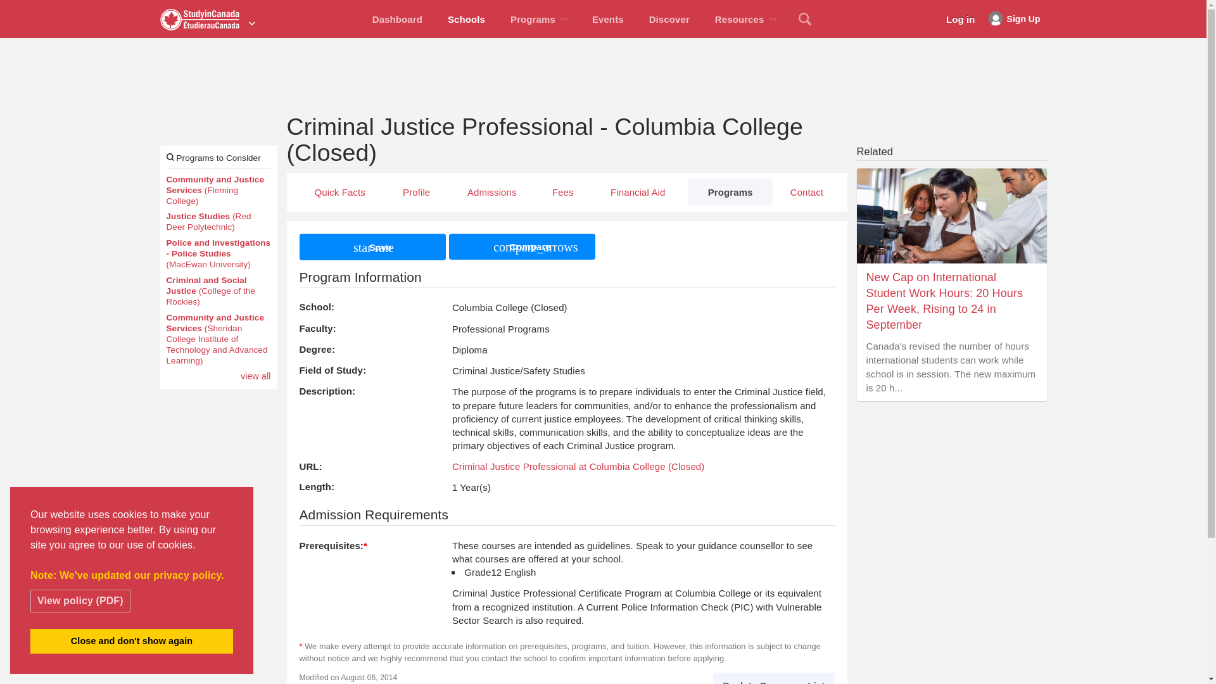 The image size is (1216, 684). Describe the element at coordinates (951, 489) in the screenshot. I see `Advertisement` at that location.